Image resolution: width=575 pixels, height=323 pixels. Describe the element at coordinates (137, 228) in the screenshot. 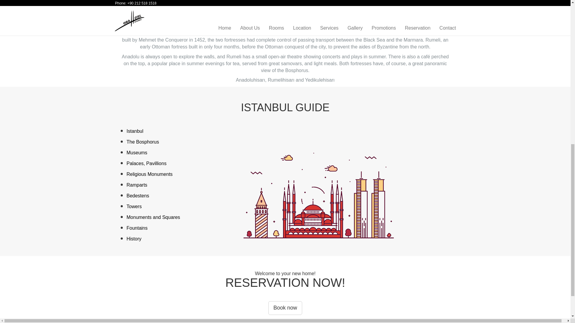

I see `Fountains` at that location.